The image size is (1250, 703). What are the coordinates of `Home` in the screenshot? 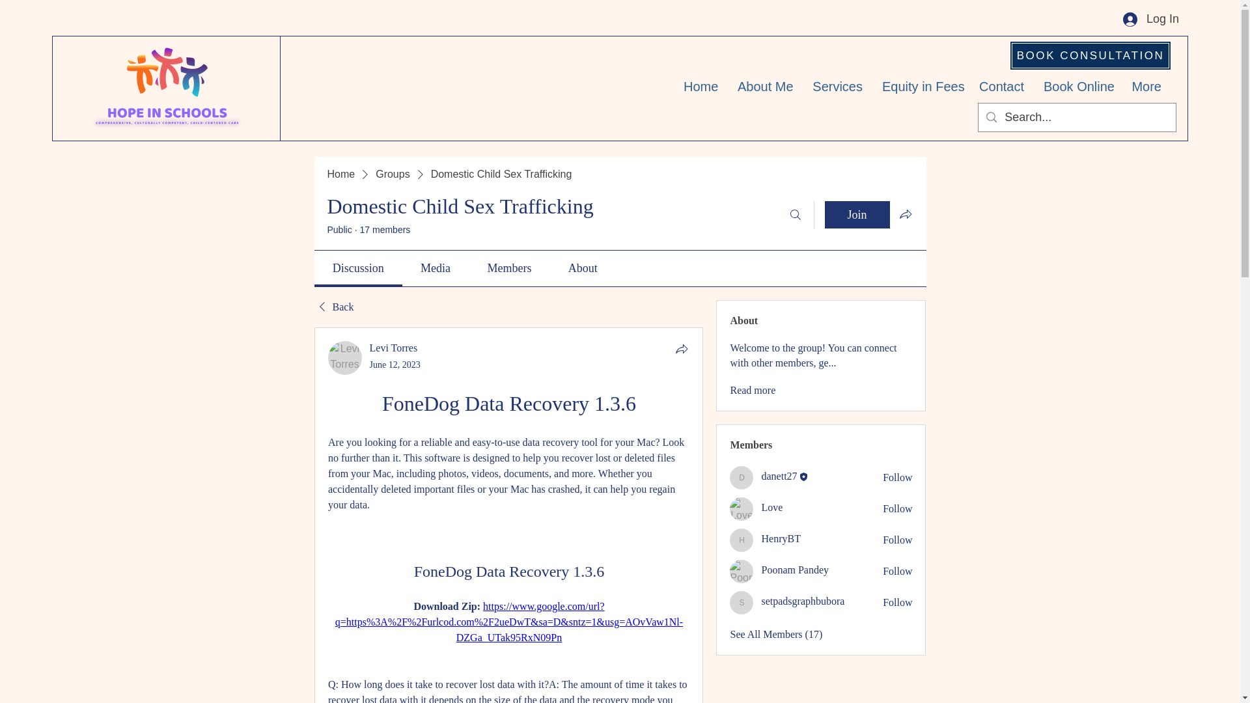 It's located at (340, 174).